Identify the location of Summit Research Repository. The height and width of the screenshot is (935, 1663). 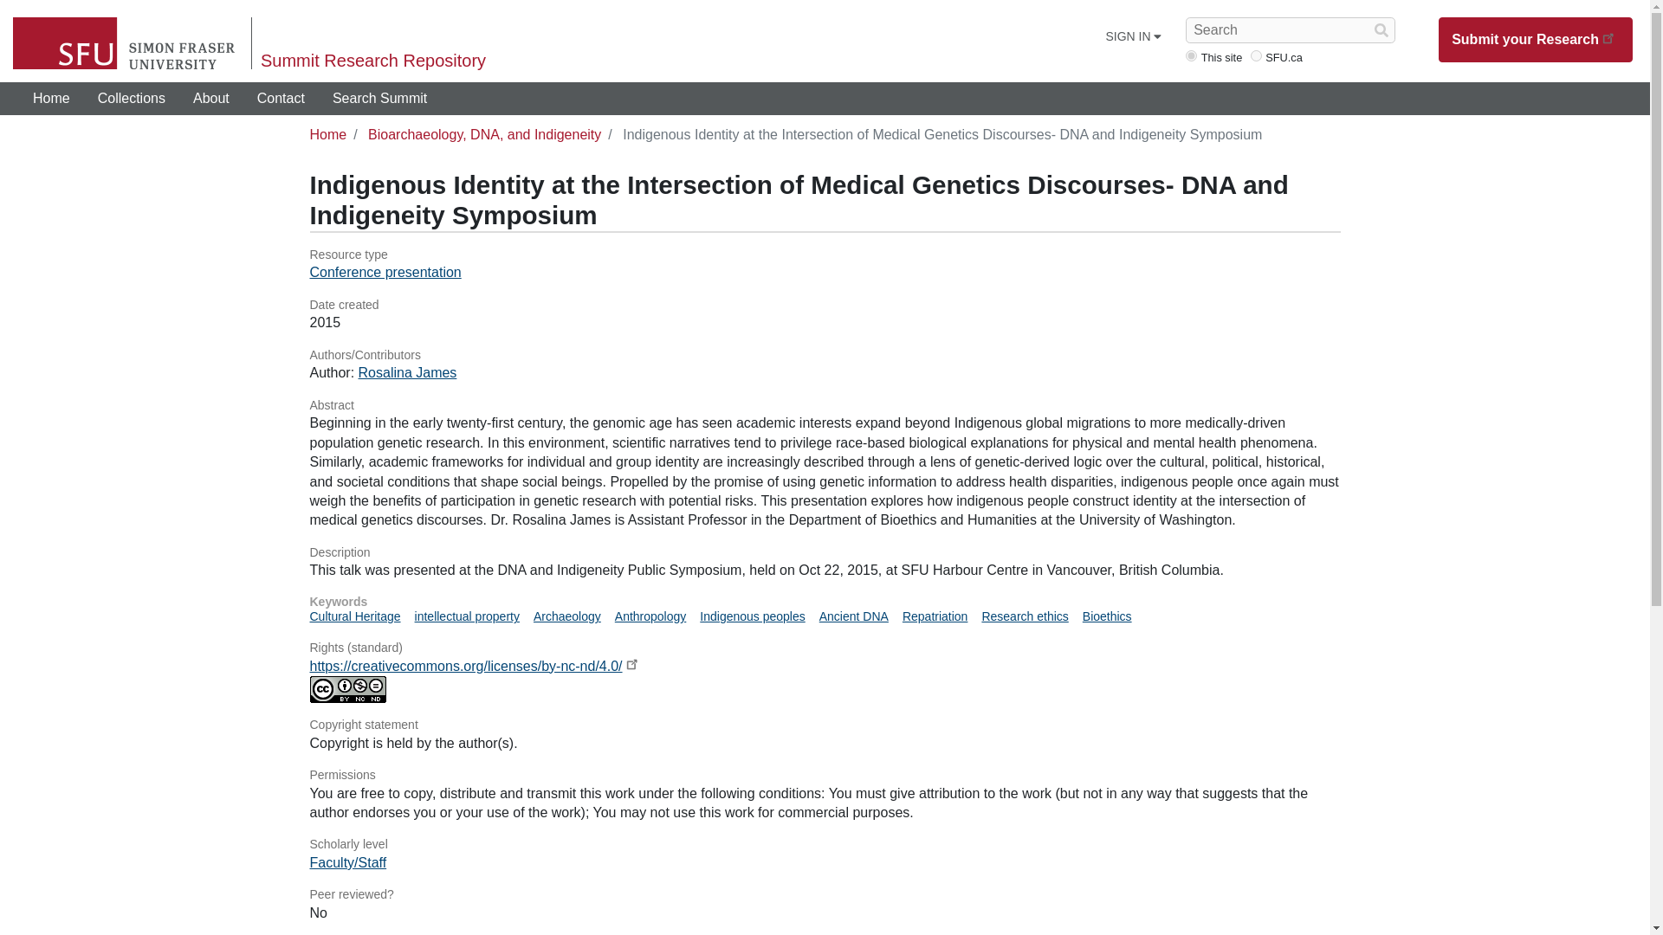
(372, 61).